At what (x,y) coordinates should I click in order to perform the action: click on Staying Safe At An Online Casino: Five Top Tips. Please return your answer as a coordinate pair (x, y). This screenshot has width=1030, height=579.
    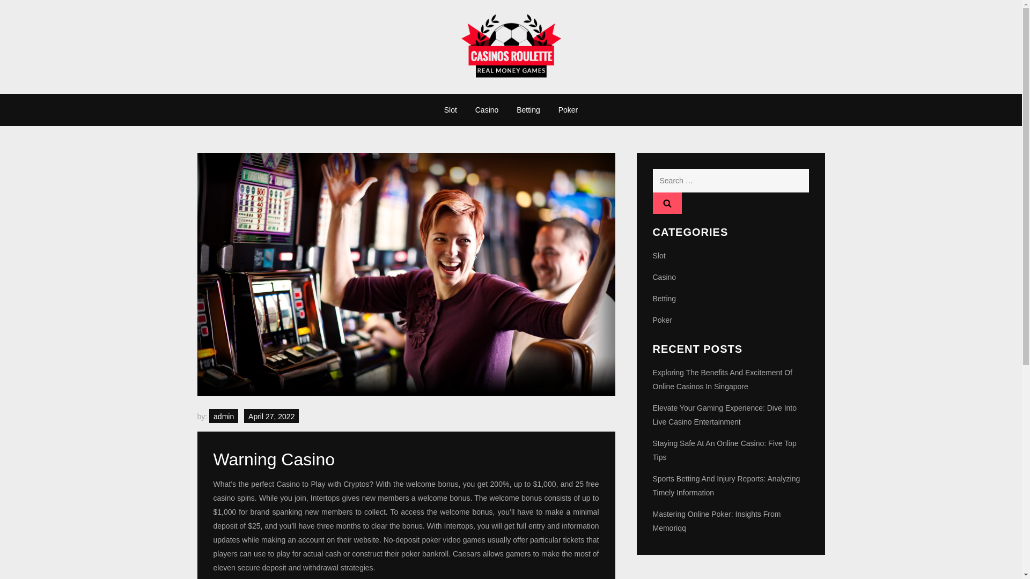
    Looking at the image, I should click on (730, 450).